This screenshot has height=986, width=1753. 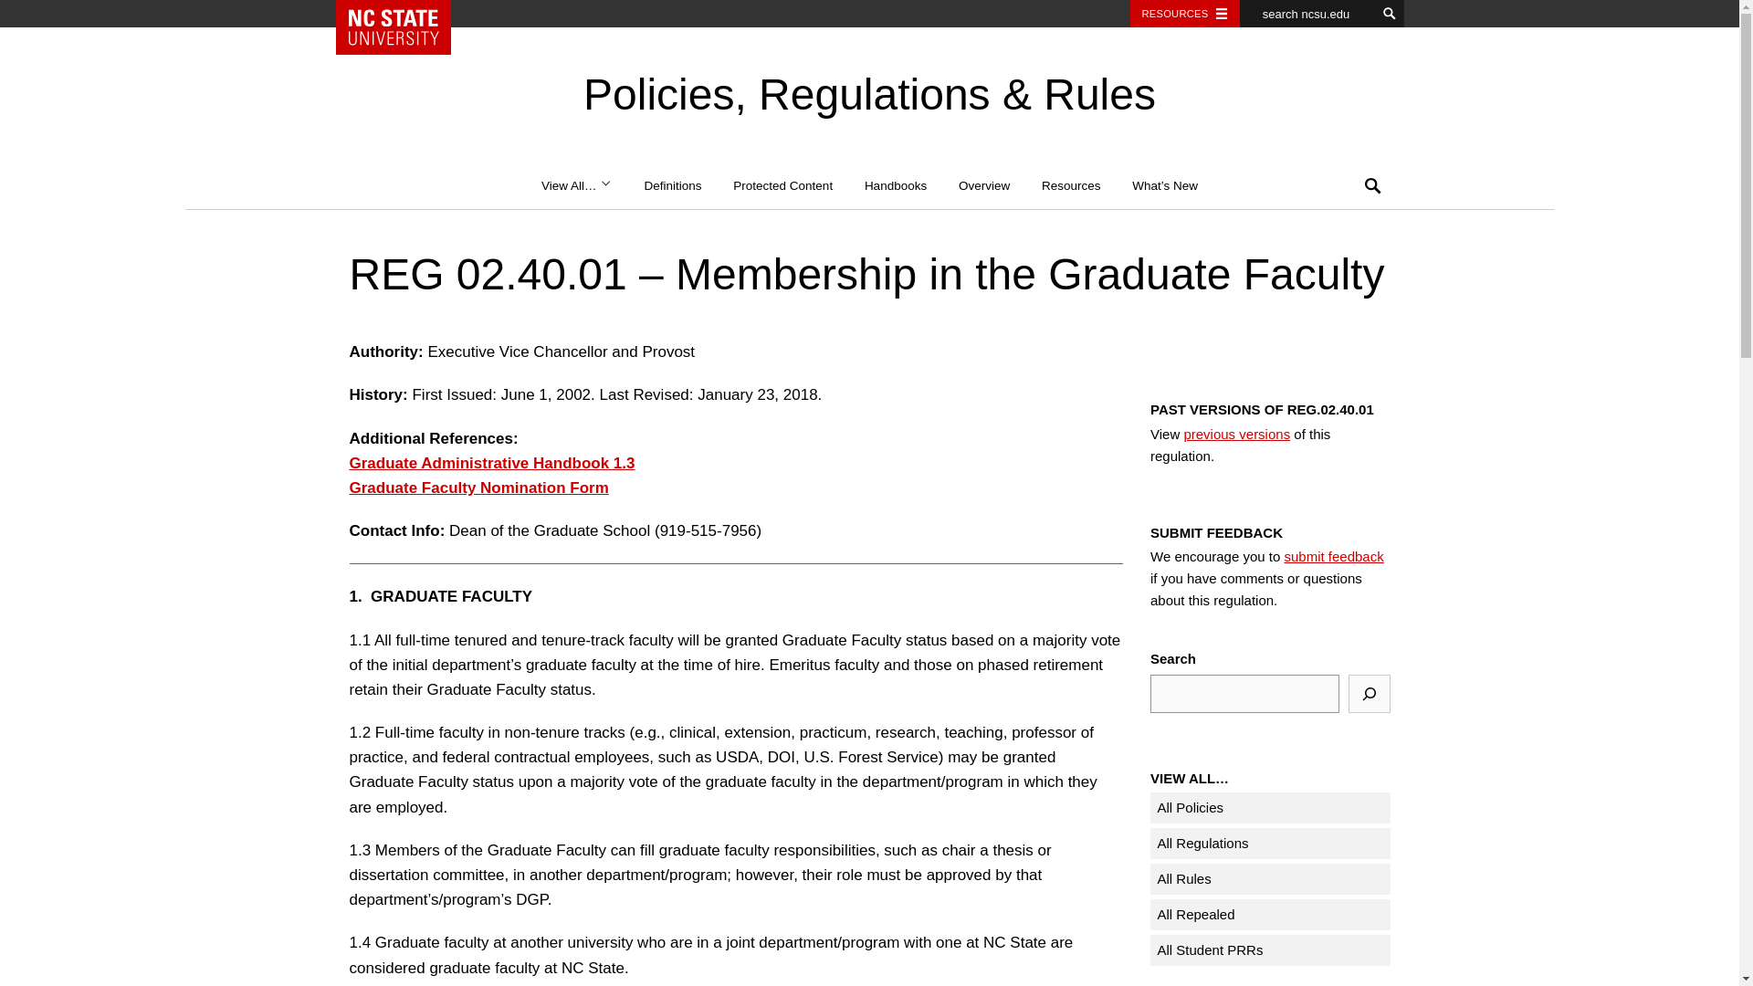 I want to click on RESOURCES, so click(x=1185, y=14).